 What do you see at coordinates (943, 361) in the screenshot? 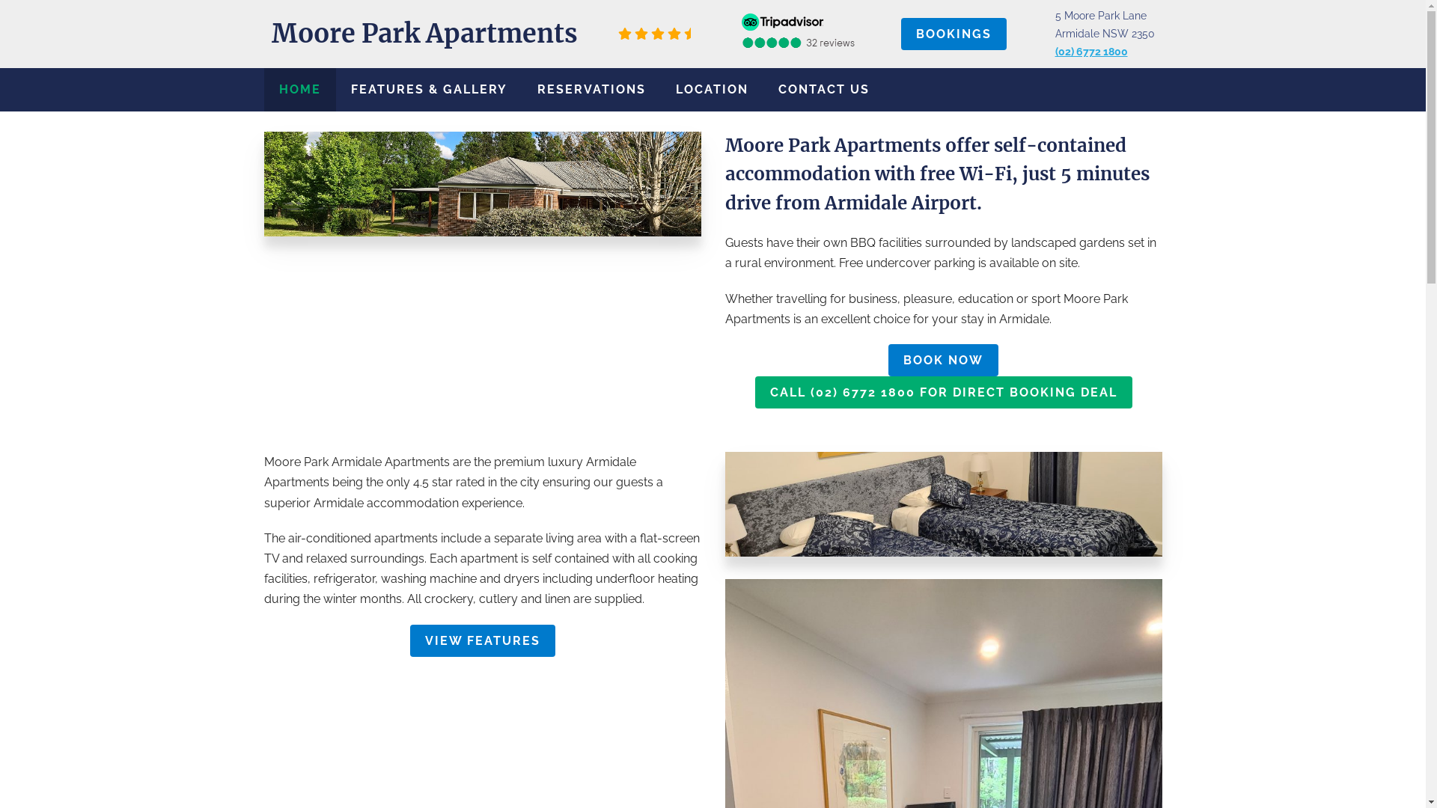
I see `BOOK NOW` at bounding box center [943, 361].